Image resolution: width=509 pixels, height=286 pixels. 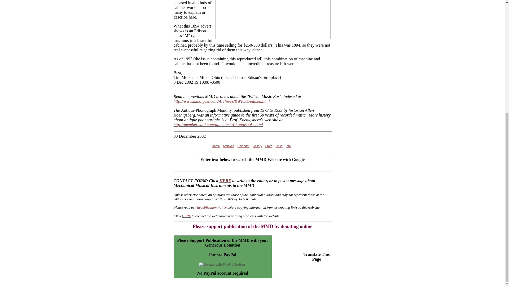 I want to click on HERE, so click(x=225, y=181).